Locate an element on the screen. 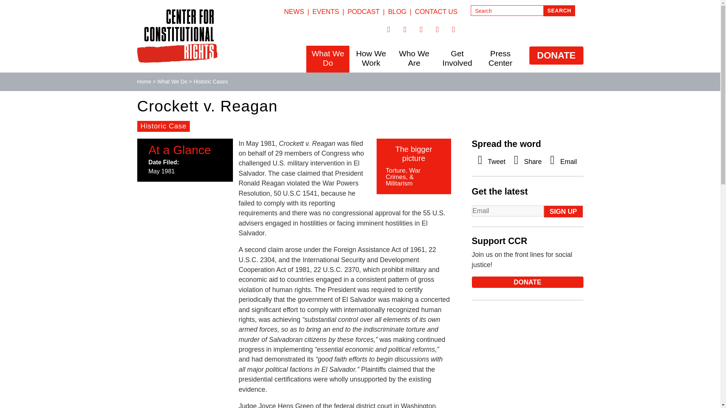  BLOG is located at coordinates (397, 11).